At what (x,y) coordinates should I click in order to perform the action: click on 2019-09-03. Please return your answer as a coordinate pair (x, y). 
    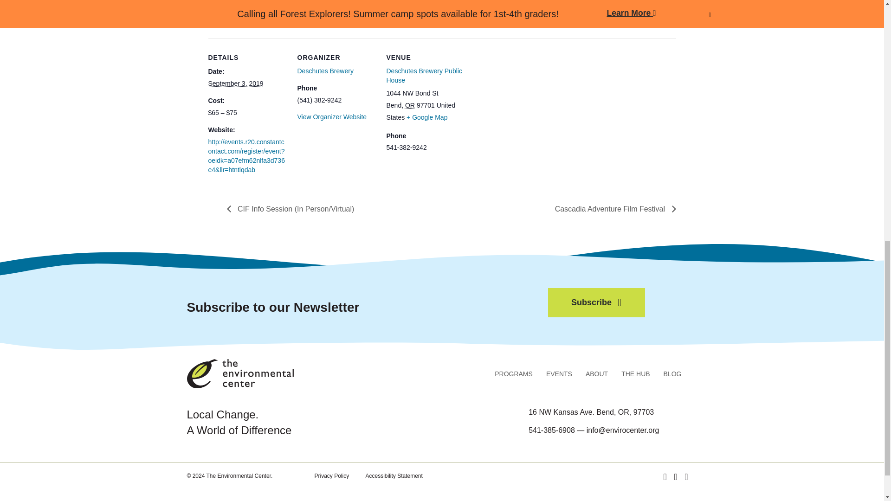
    Looking at the image, I should click on (235, 83).